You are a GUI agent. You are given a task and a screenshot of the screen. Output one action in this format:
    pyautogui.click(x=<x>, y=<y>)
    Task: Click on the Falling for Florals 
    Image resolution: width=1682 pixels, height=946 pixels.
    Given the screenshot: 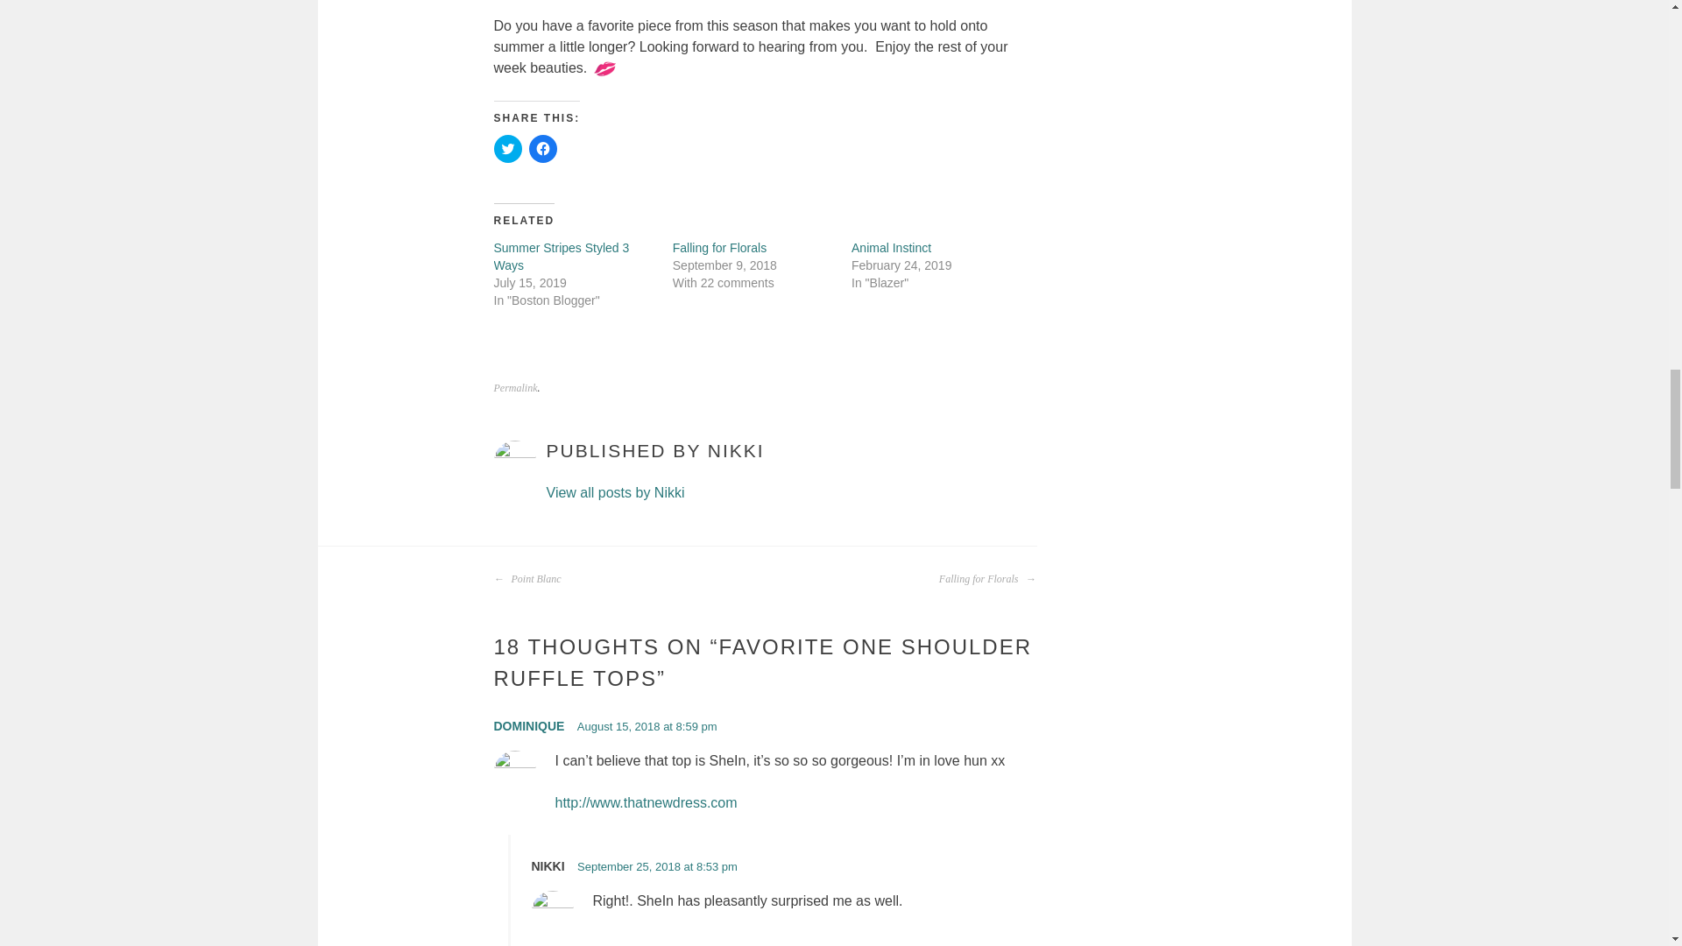 What is the action you would take?
    pyautogui.click(x=986, y=578)
    